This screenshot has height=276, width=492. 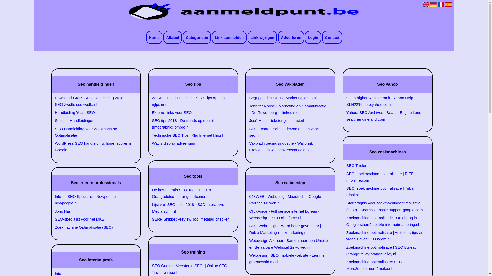 What do you see at coordinates (93, 121) in the screenshot?
I see `Section: Handleidingen` at bounding box center [93, 121].